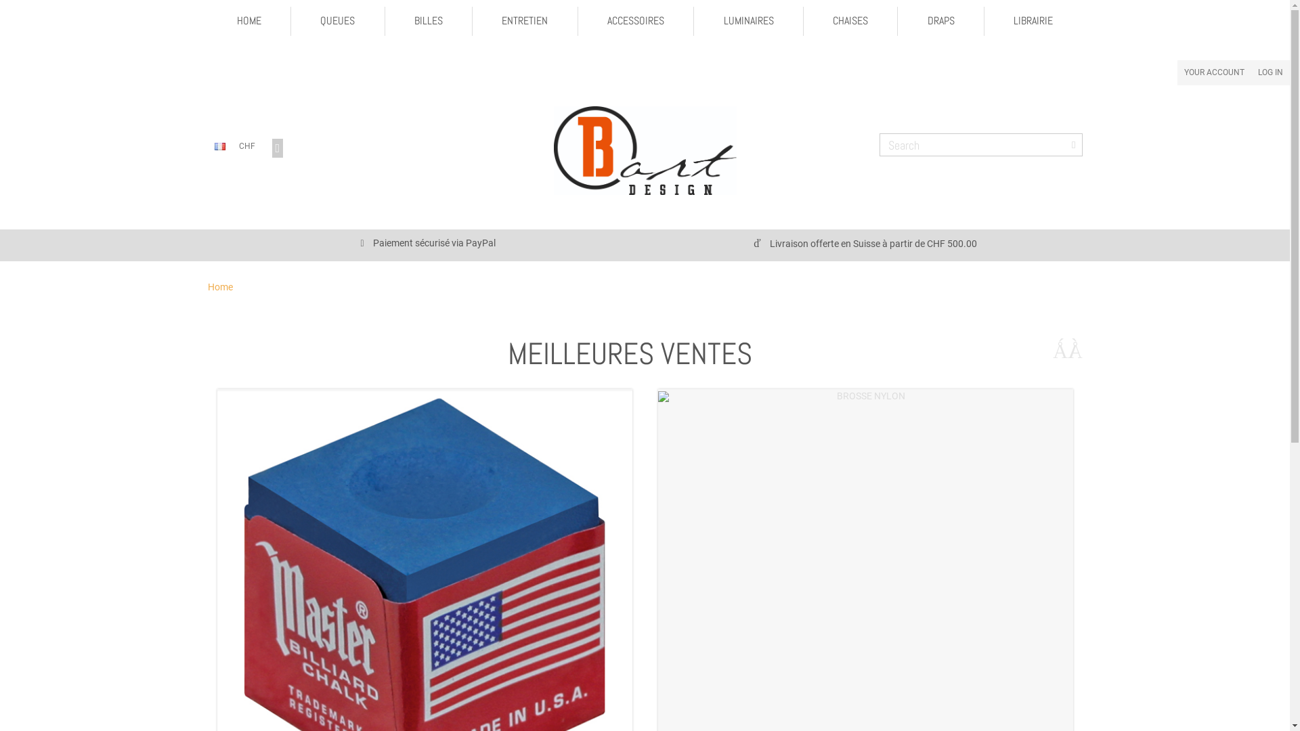 The image size is (1300, 731). Describe the element at coordinates (636, 22) in the screenshot. I see `ACCESSOIRES` at that location.